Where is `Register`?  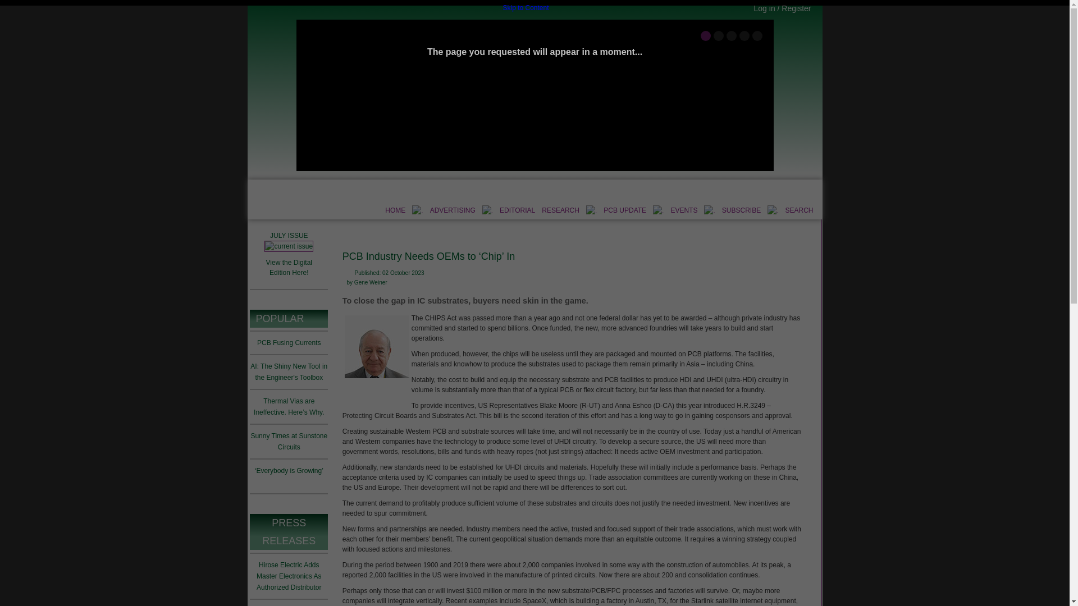
Register is located at coordinates (796, 8).